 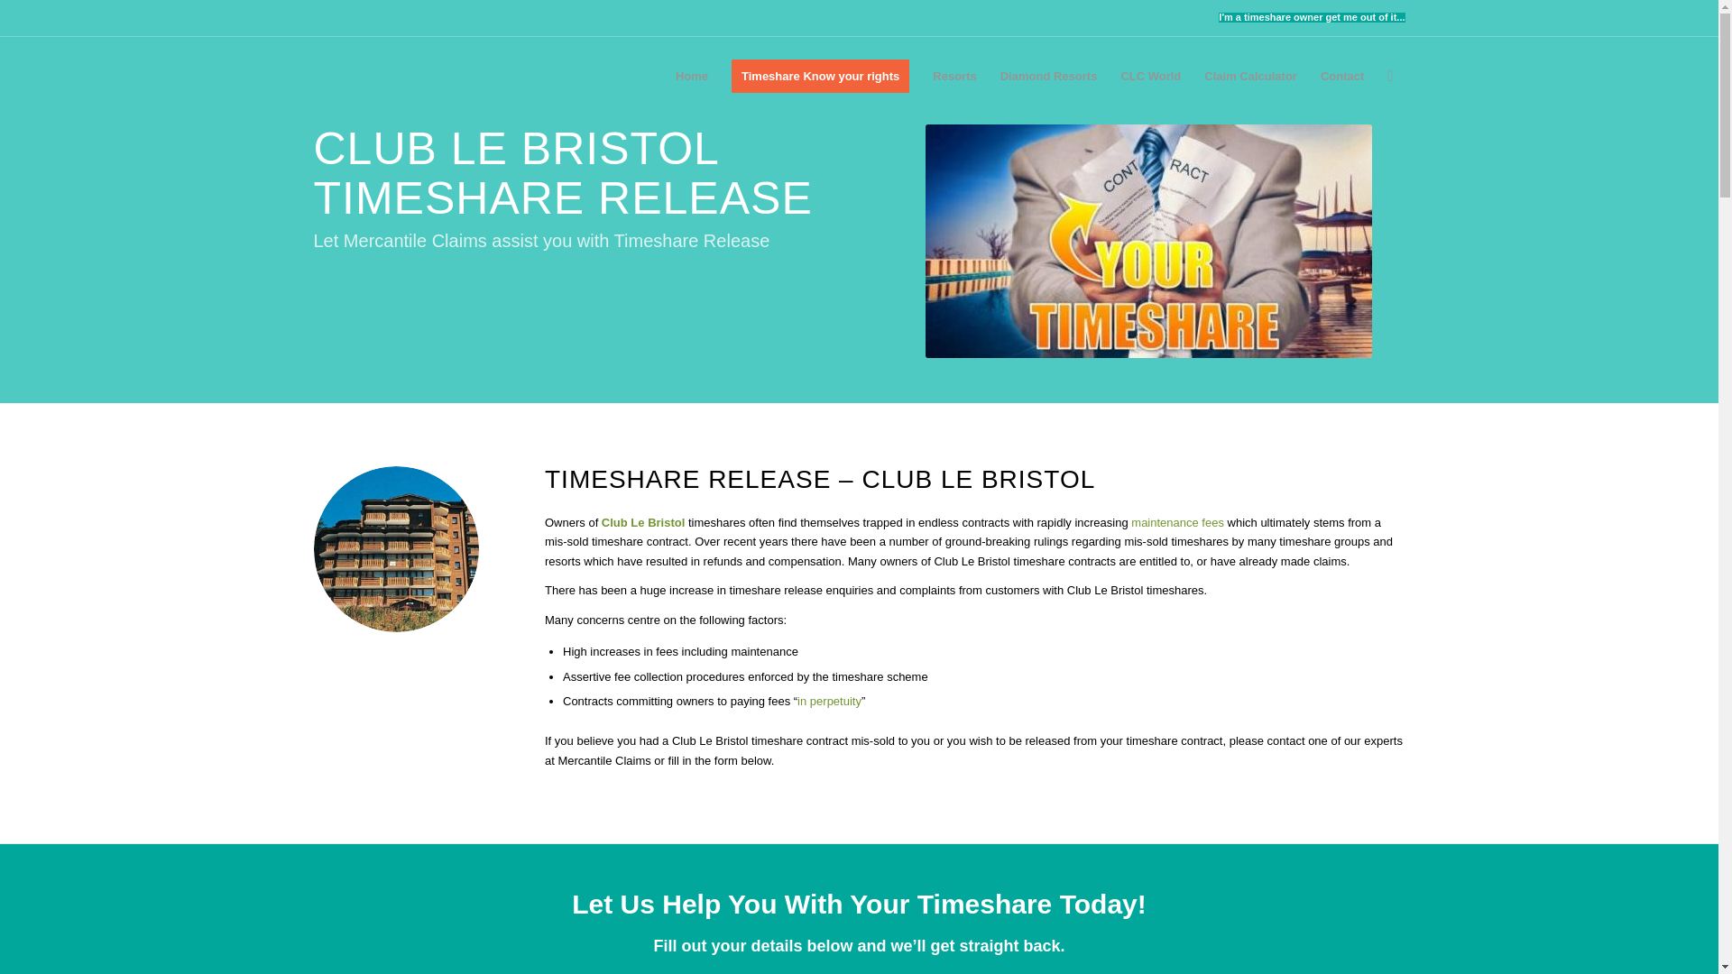 I want to click on Claim Calculator, so click(x=1250, y=76).